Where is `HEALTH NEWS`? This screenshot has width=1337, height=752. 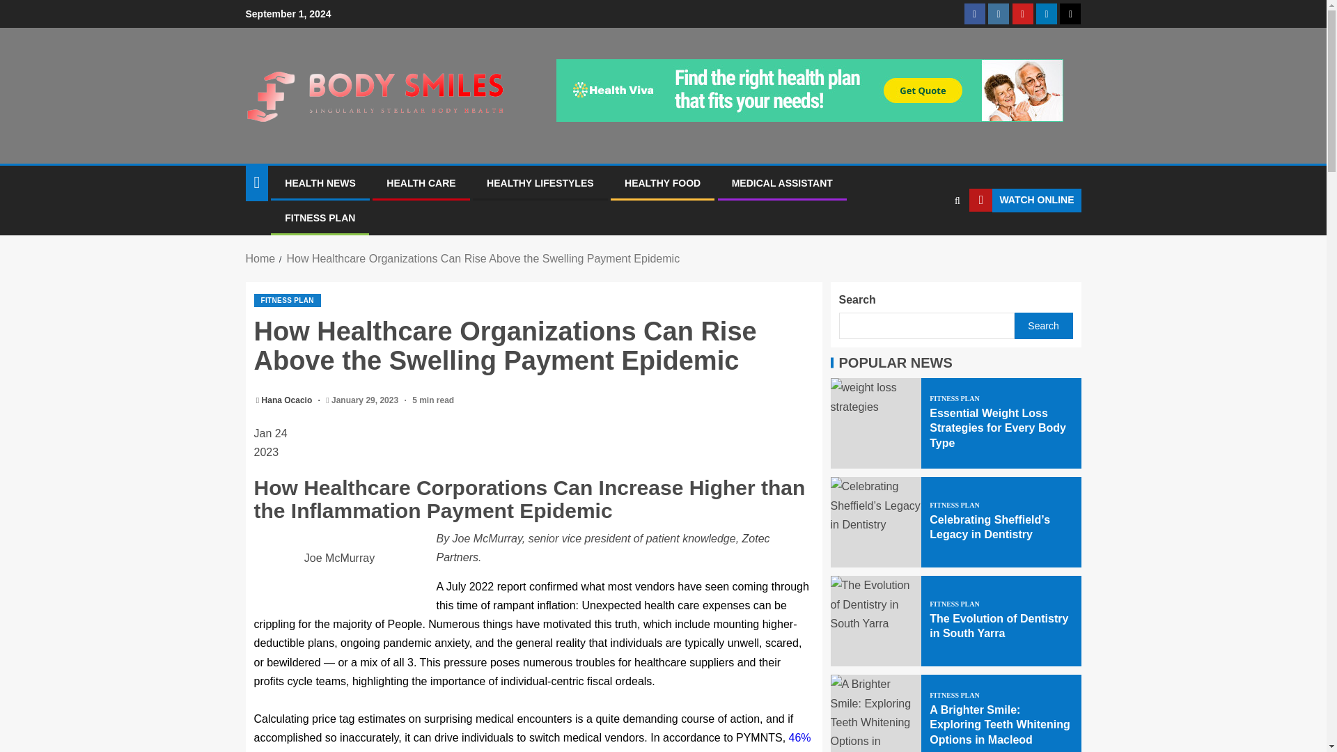 HEALTH NEWS is located at coordinates (320, 182).